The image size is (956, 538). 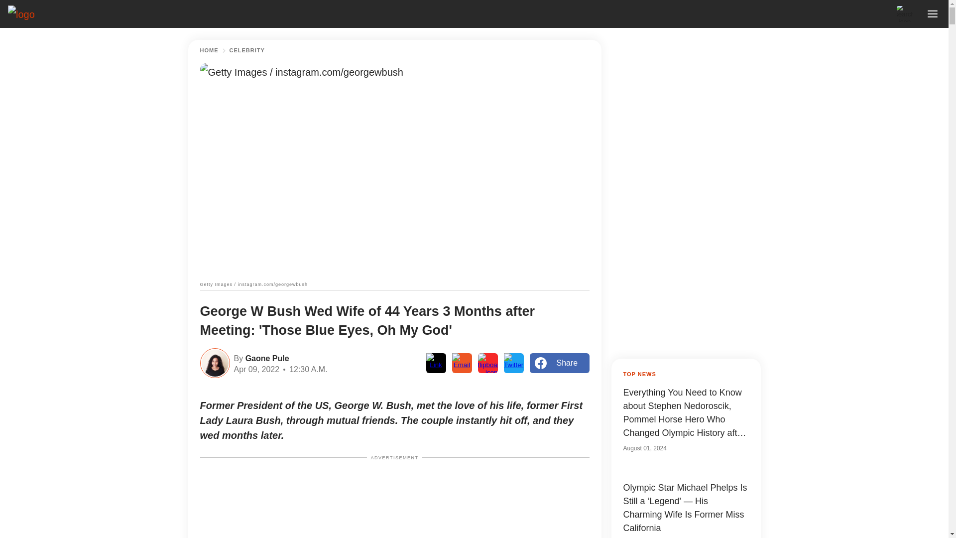 What do you see at coordinates (209, 50) in the screenshot?
I see `HOME` at bounding box center [209, 50].